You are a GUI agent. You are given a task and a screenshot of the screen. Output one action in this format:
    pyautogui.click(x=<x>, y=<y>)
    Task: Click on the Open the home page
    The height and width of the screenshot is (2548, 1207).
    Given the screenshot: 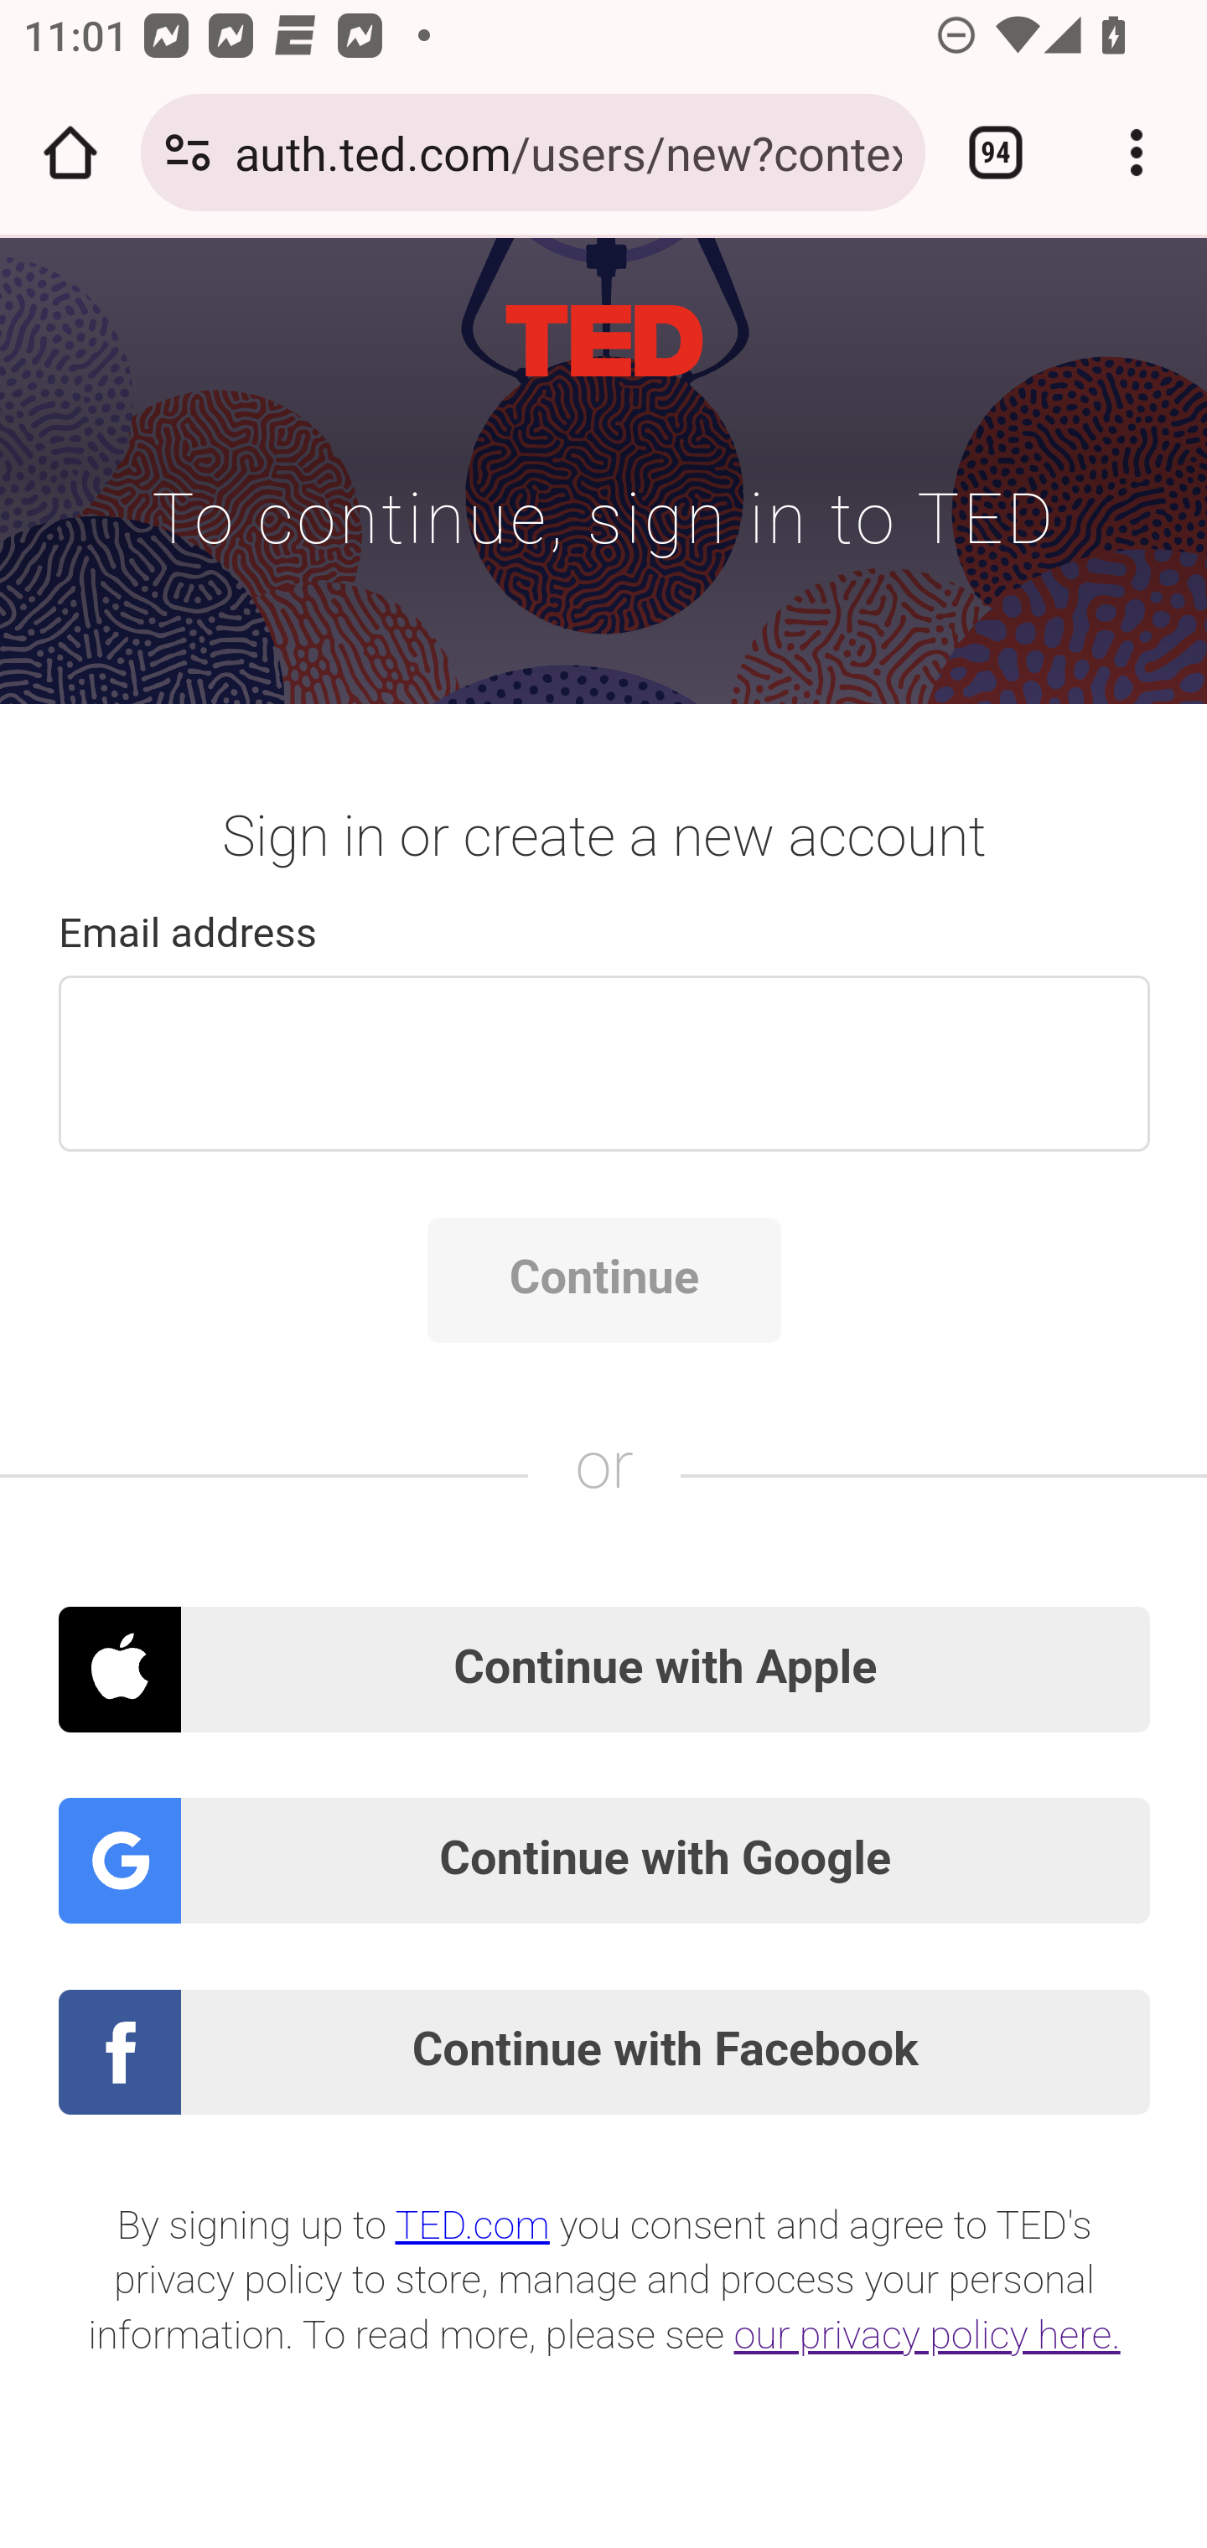 What is the action you would take?
    pyautogui.click(x=70, y=153)
    